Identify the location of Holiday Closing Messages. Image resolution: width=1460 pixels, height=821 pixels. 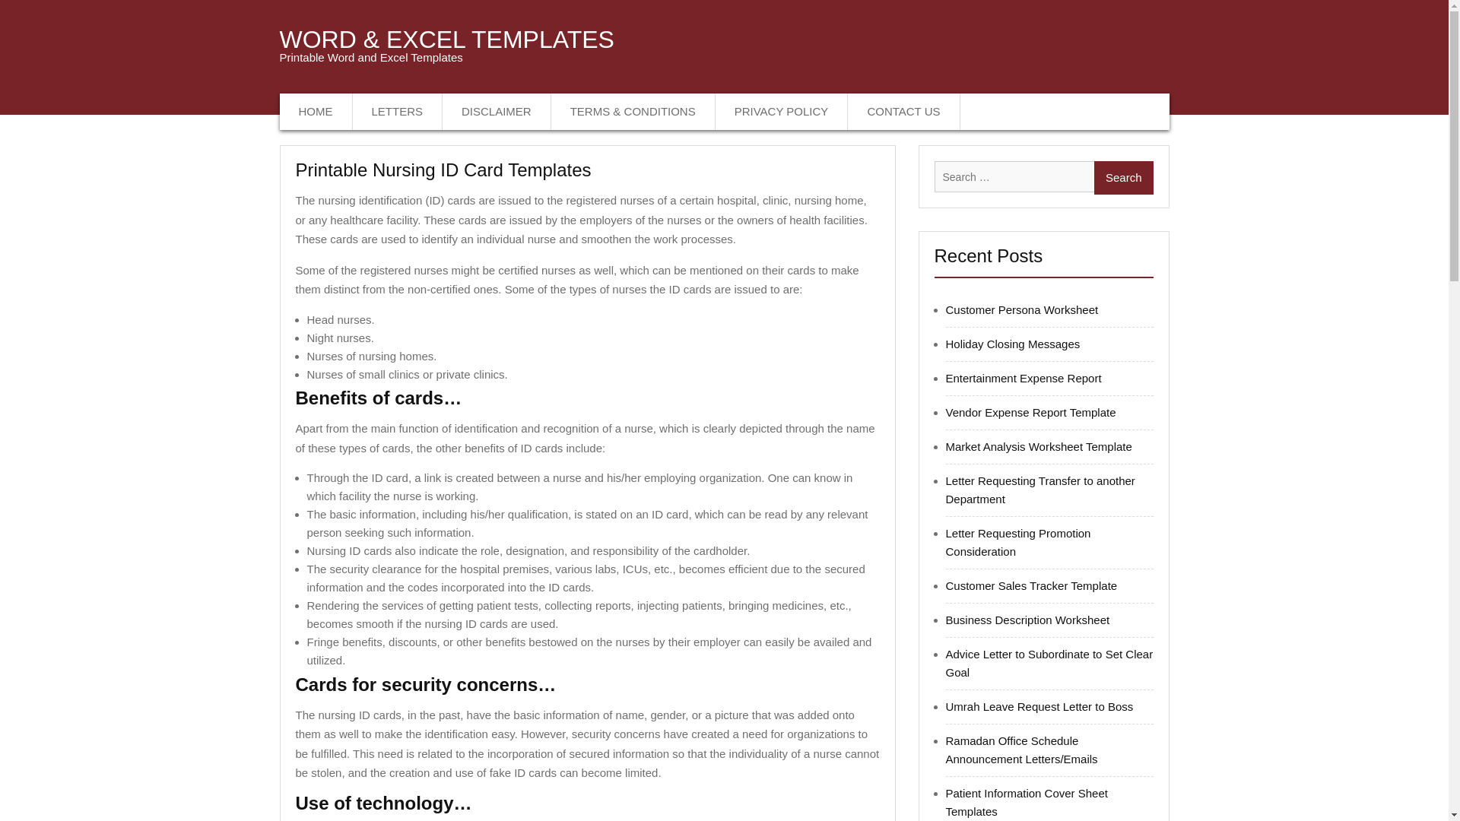
(1013, 344).